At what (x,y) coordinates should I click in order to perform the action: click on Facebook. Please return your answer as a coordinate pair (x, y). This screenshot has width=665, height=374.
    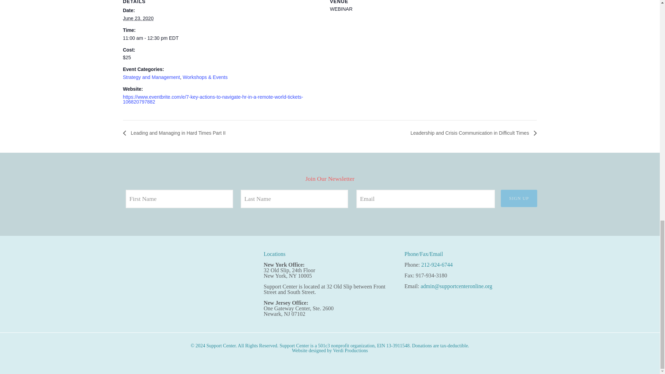
    Looking at the image, I should click on (152, 260).